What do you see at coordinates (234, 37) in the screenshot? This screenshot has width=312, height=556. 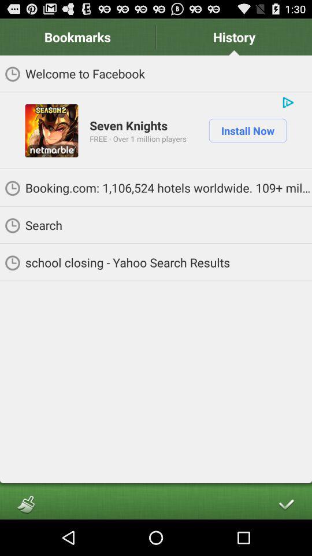 I see `scroll until history item` at bounding box center [234, 37].